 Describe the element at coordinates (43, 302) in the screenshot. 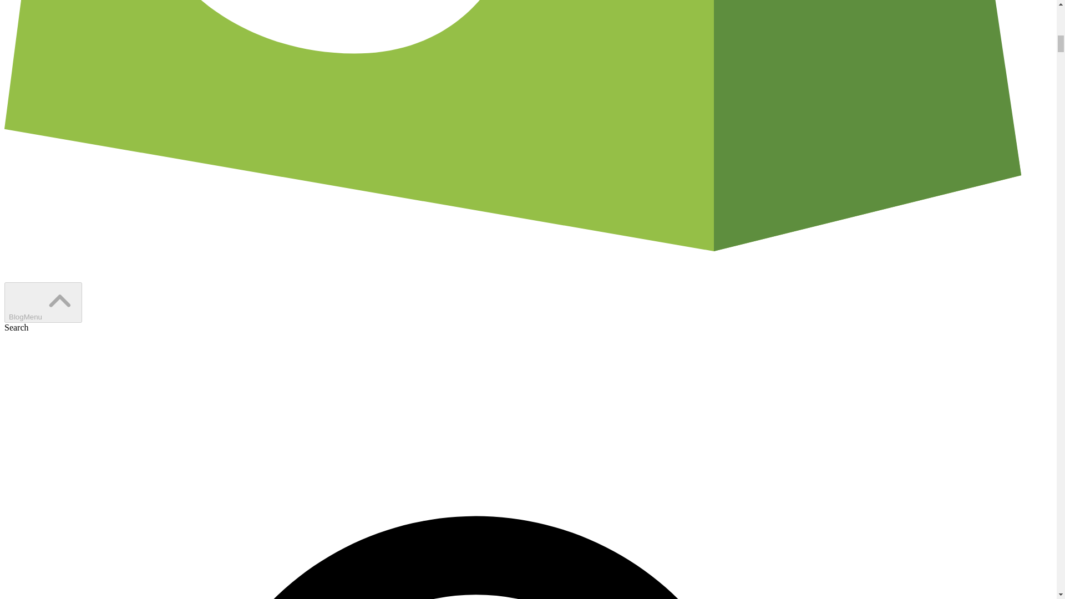

I see `BlogMenu` at that location.